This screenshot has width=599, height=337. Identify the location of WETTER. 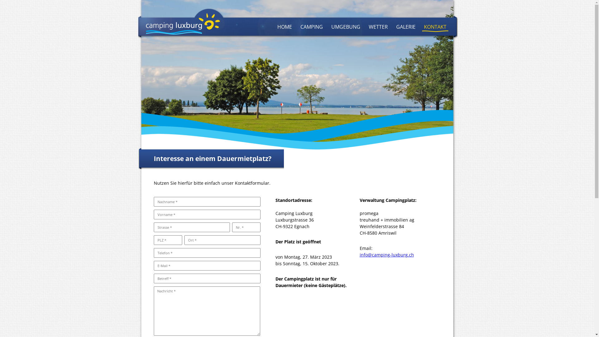
(378, 27).